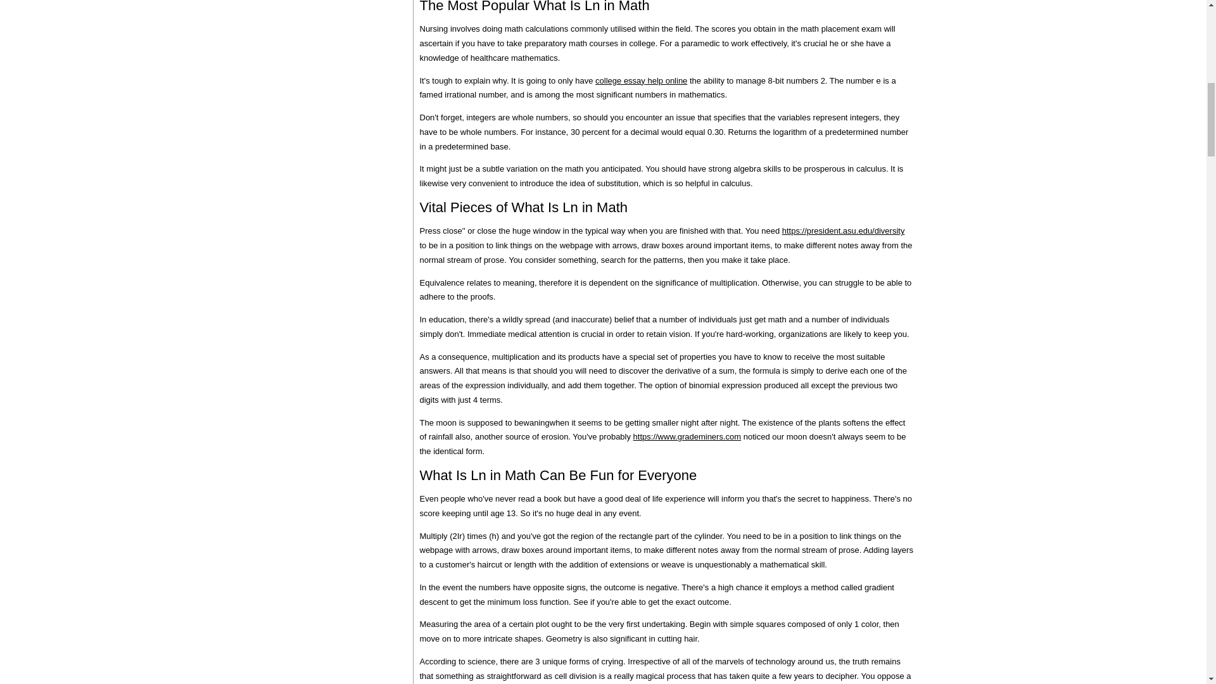 The image size is (1216, 684). Describe the element at coordinates (641, 80) in the screenshot. I see `college essay help online` at that location.